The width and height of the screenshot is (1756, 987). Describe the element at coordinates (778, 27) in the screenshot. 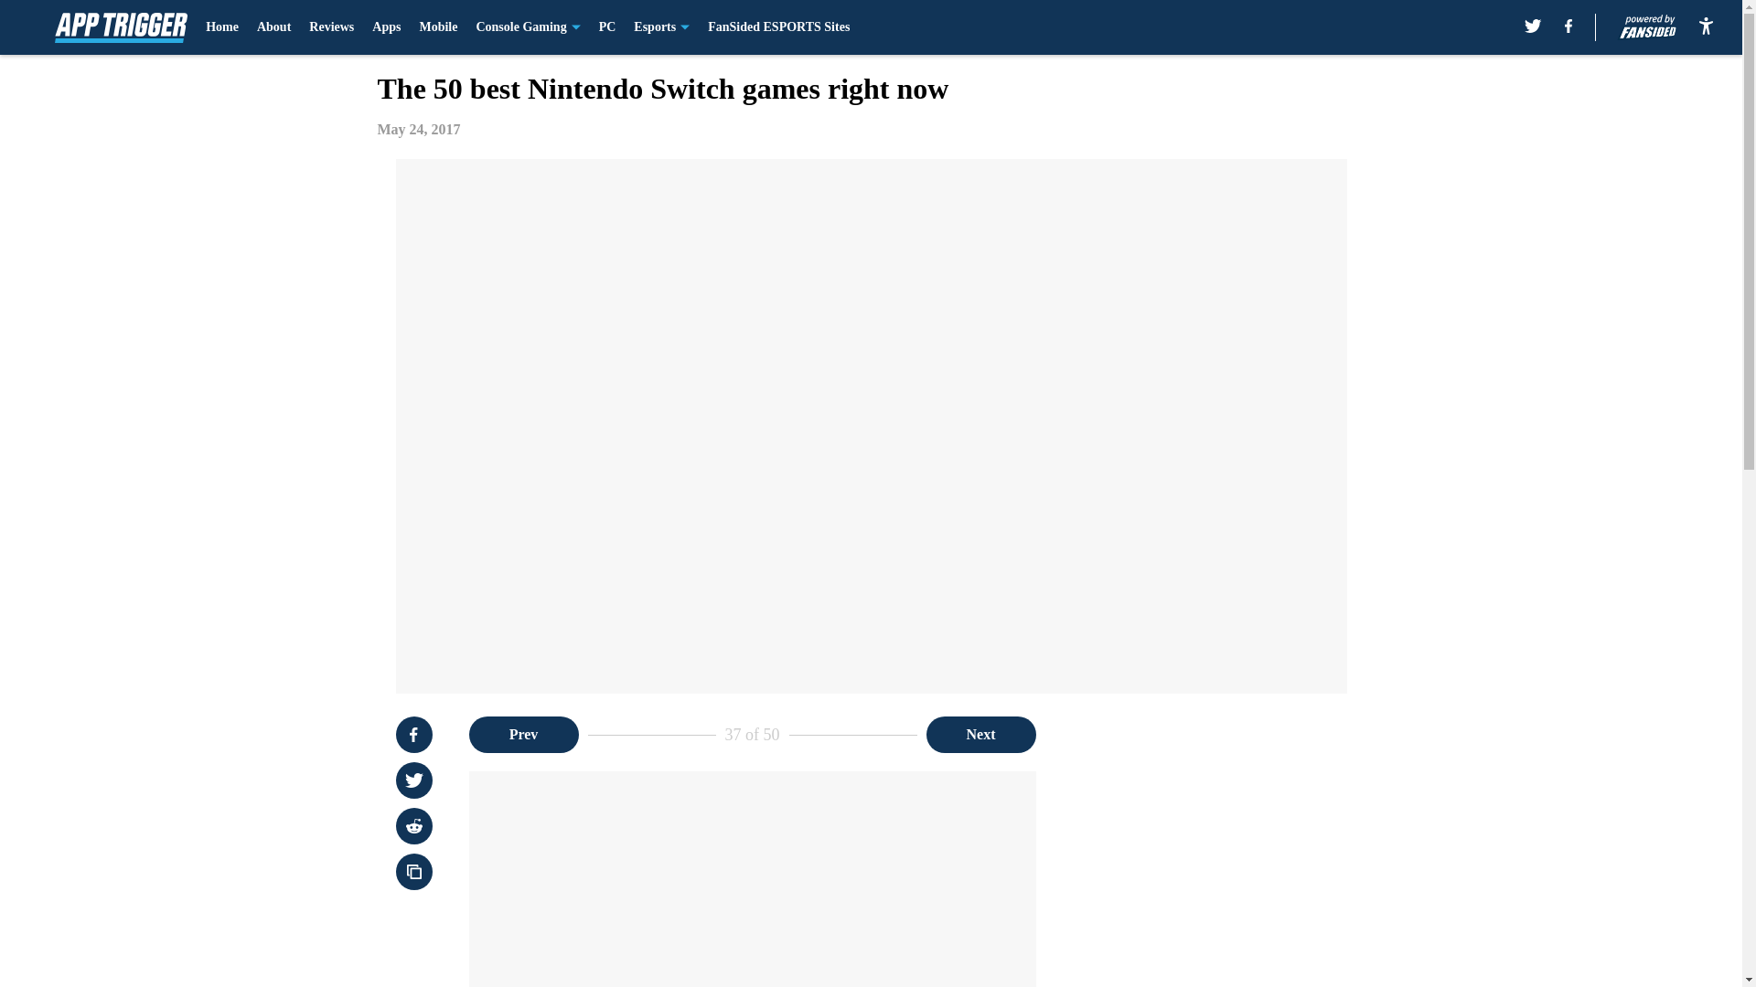

I see `FanSided ESPORTS Sites` at that location.